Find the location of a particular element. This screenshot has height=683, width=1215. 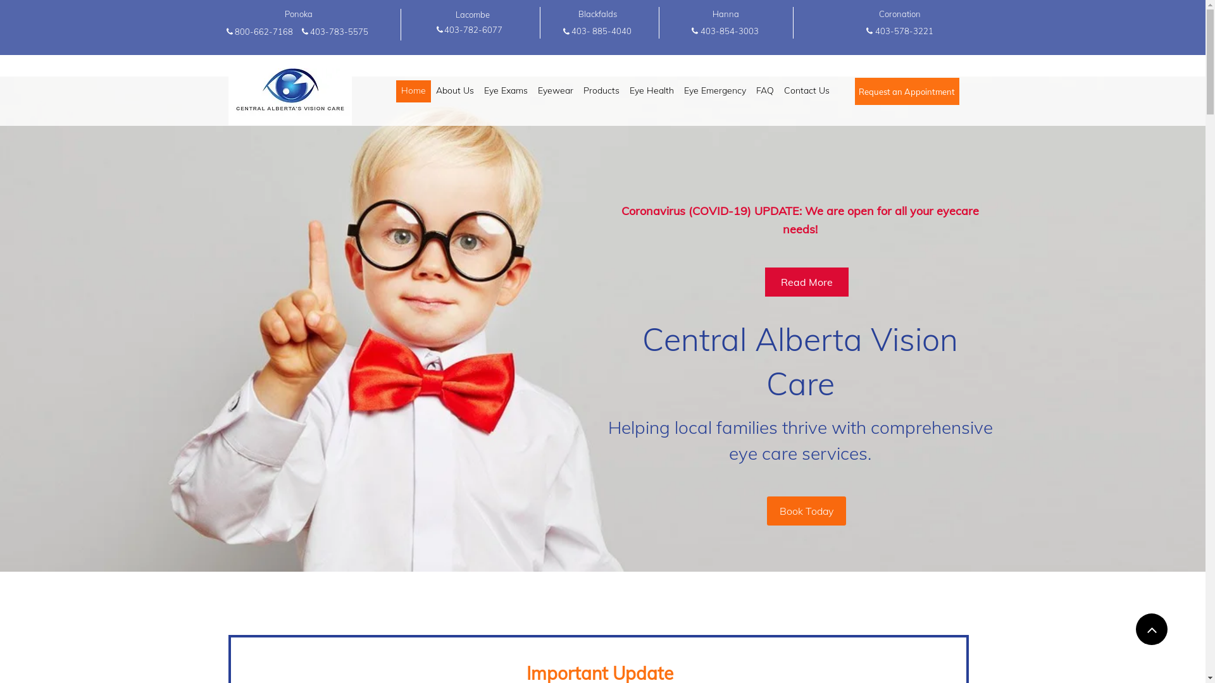

403- 885-4040 is located at coordinates (601, 31).